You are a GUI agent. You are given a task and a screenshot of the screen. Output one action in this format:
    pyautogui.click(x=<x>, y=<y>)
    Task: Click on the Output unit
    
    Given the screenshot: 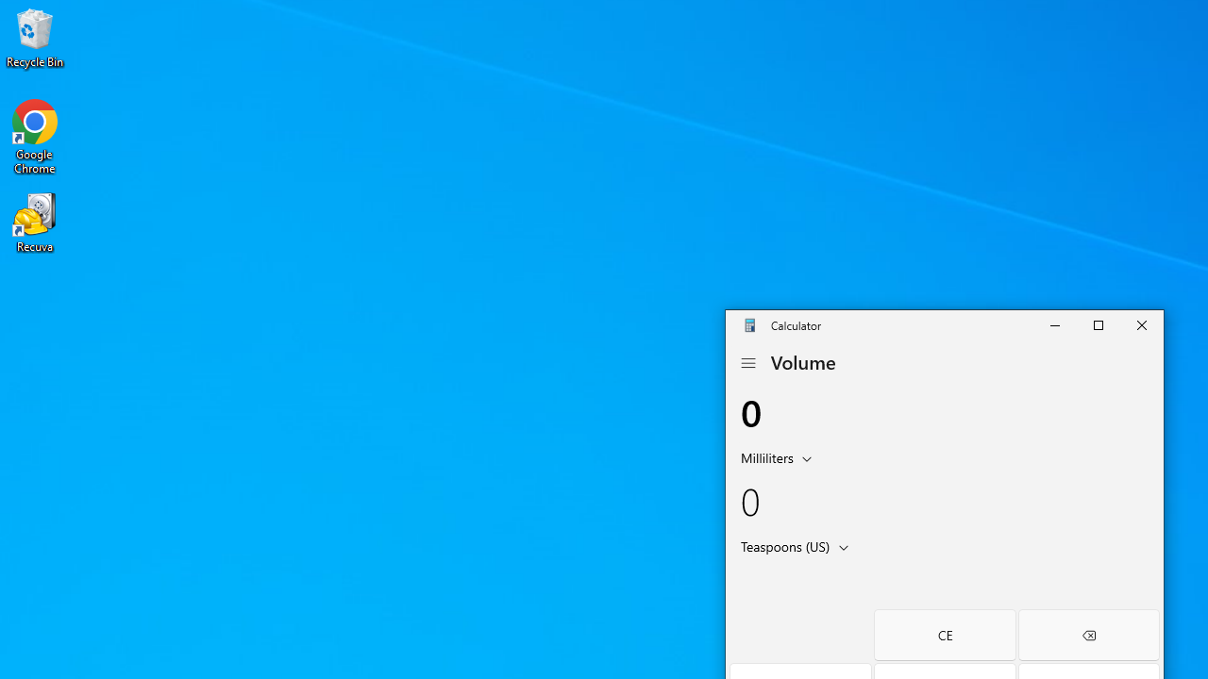 What is the action you would take?
    pyautogui.click(x=798, y=545)
    